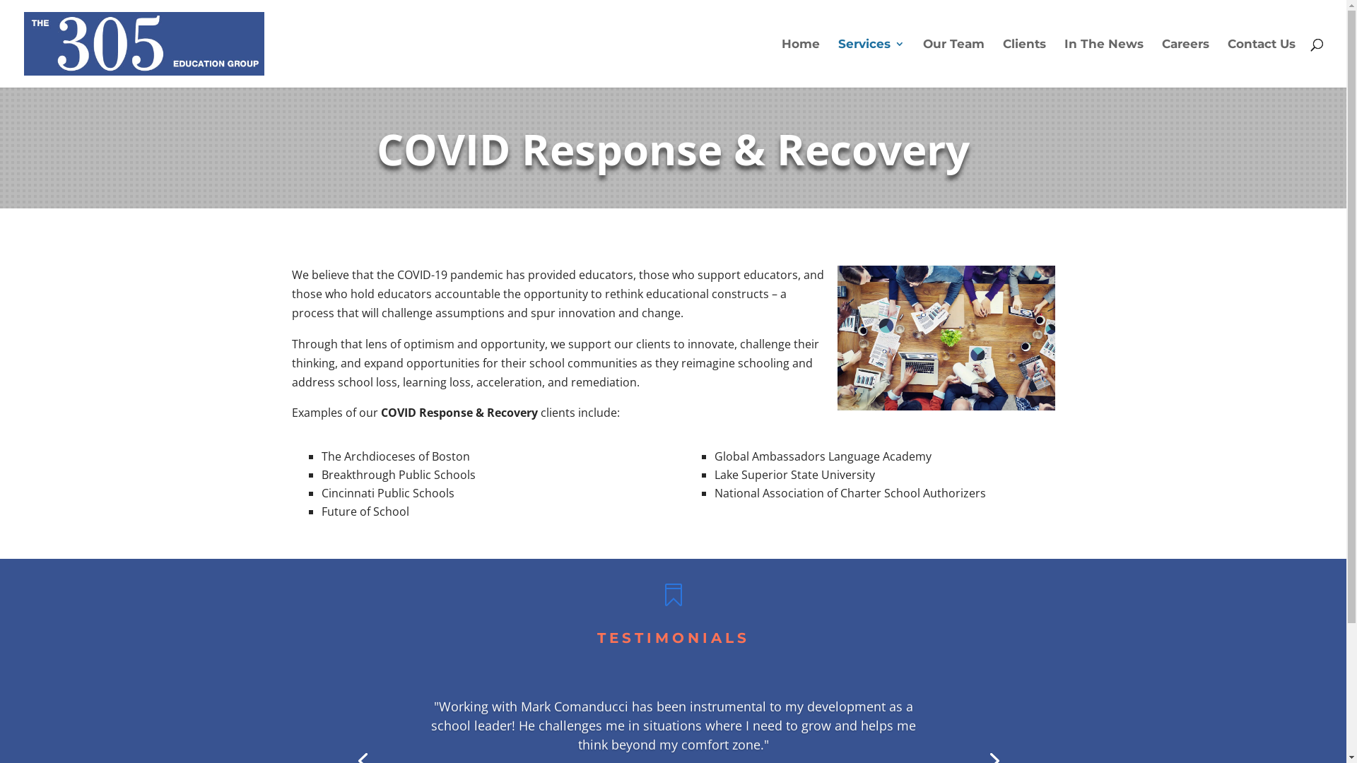  Describe the element at coordinates (801, 64) in the screenshot. I see `Home` at that location.